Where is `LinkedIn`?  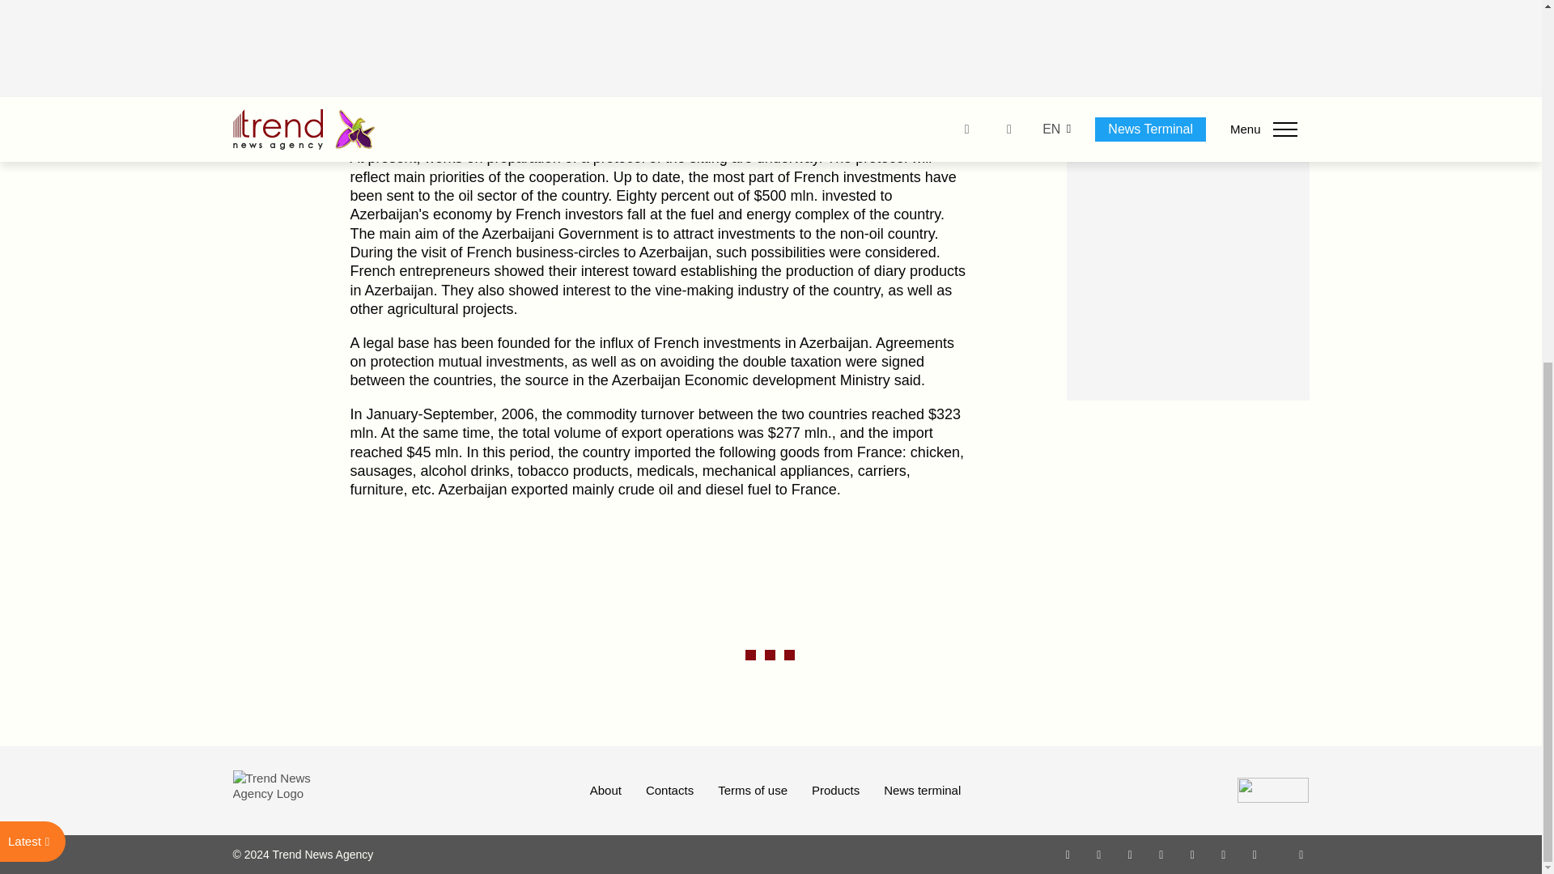 LinkedIn is located at coordinates (1224, 854).